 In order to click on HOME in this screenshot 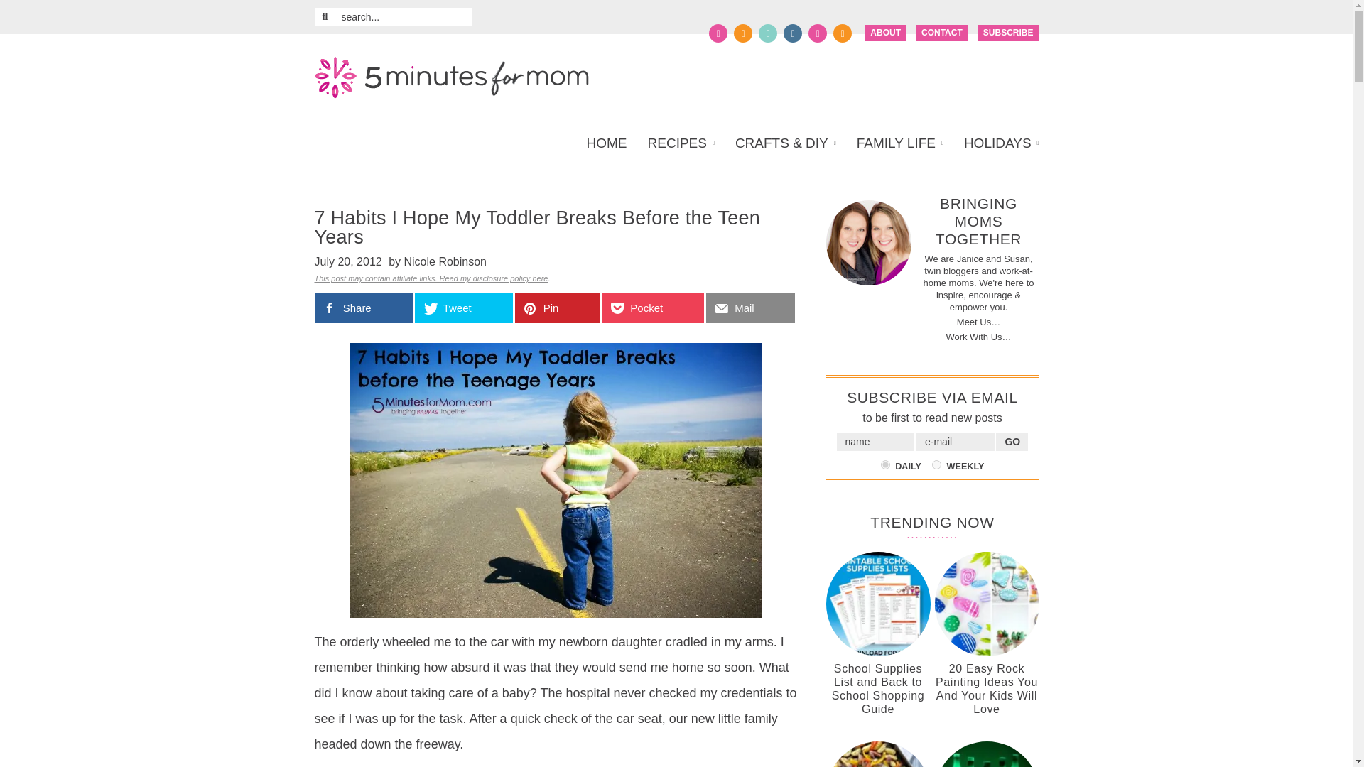, I will do `click(611, 143)`.